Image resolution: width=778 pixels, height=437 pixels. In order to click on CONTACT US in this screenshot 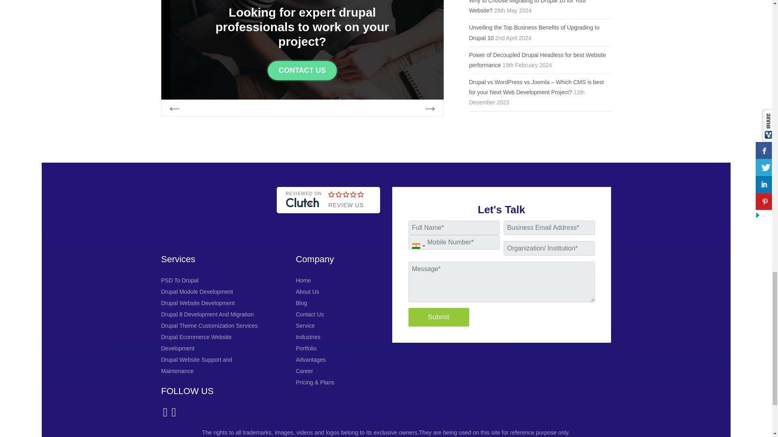, I will do `click(302, 70)`.